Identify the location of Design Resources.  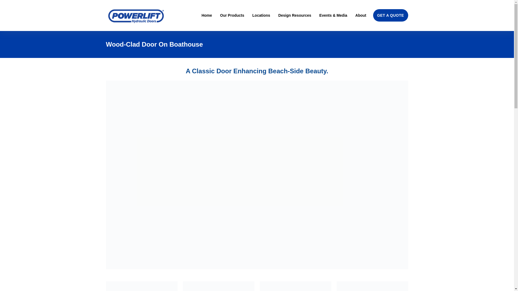
(295, 15).